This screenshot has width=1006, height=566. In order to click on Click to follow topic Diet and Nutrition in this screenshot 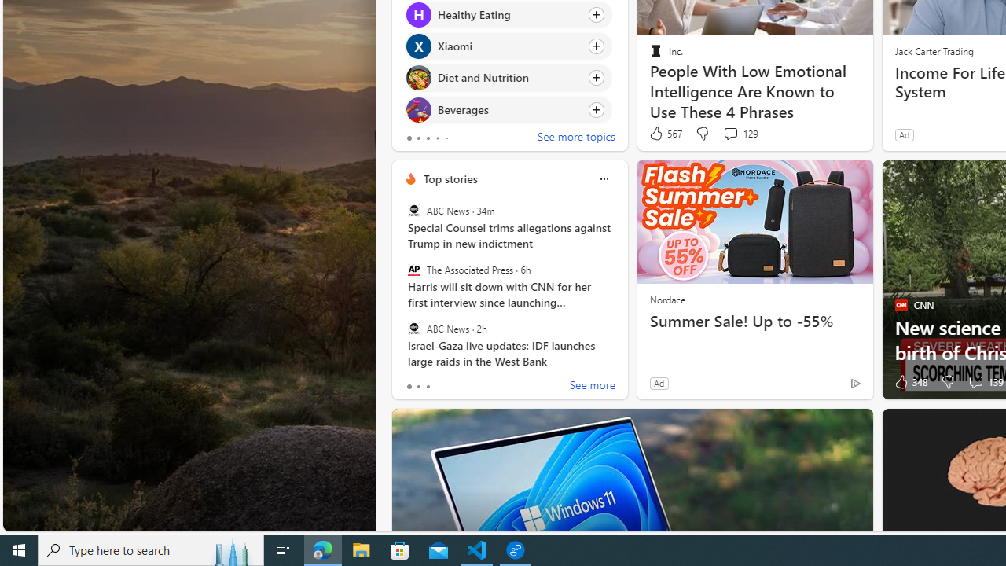, I will do `click(508, 78)`.